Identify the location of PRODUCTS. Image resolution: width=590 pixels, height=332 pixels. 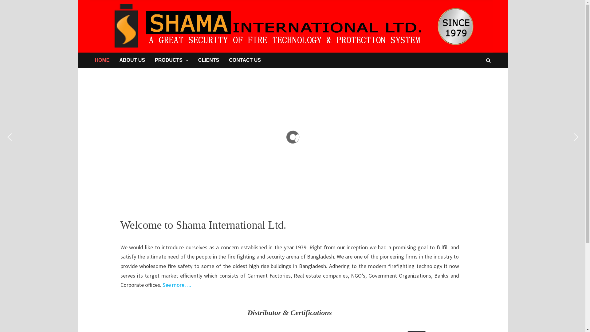
(171, 60).